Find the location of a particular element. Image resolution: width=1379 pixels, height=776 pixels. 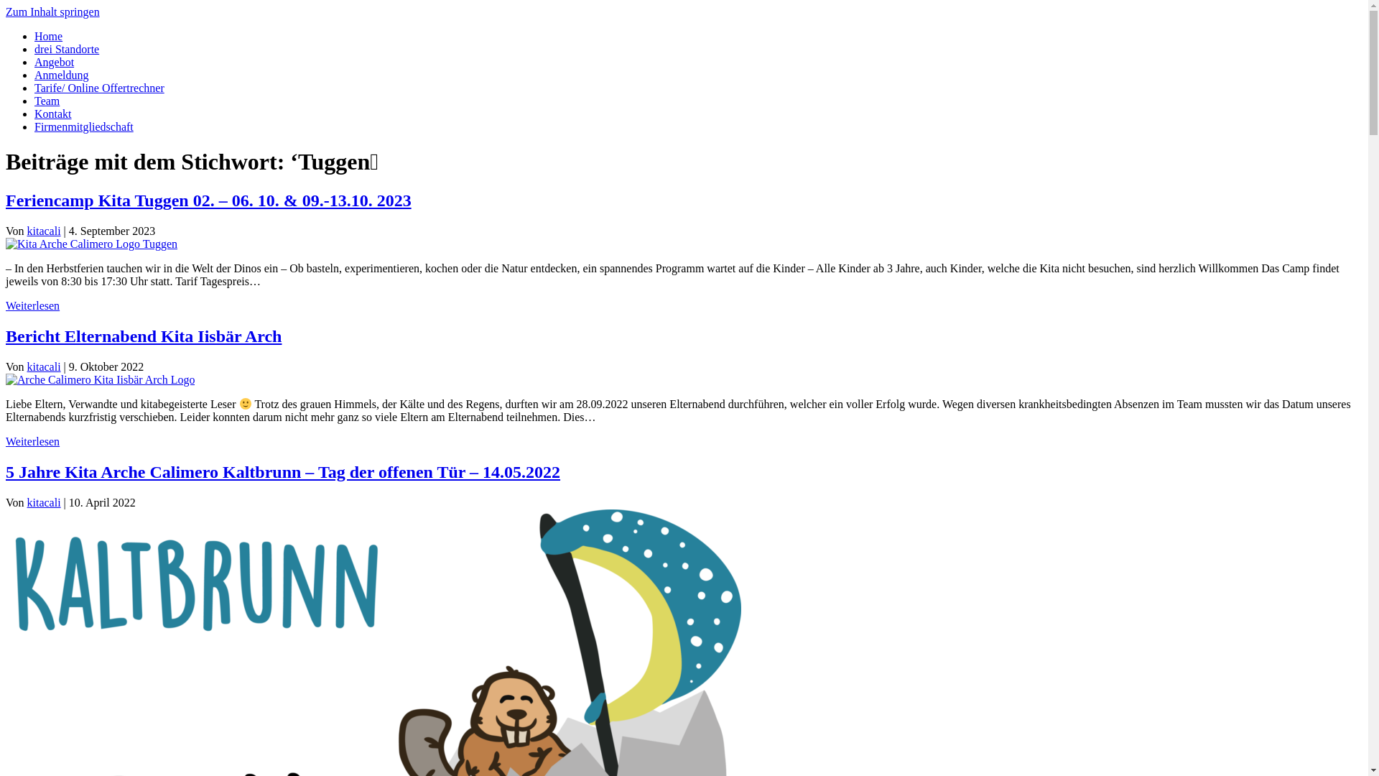

Zum Inhalt springen is located at coordinates (53, 11).